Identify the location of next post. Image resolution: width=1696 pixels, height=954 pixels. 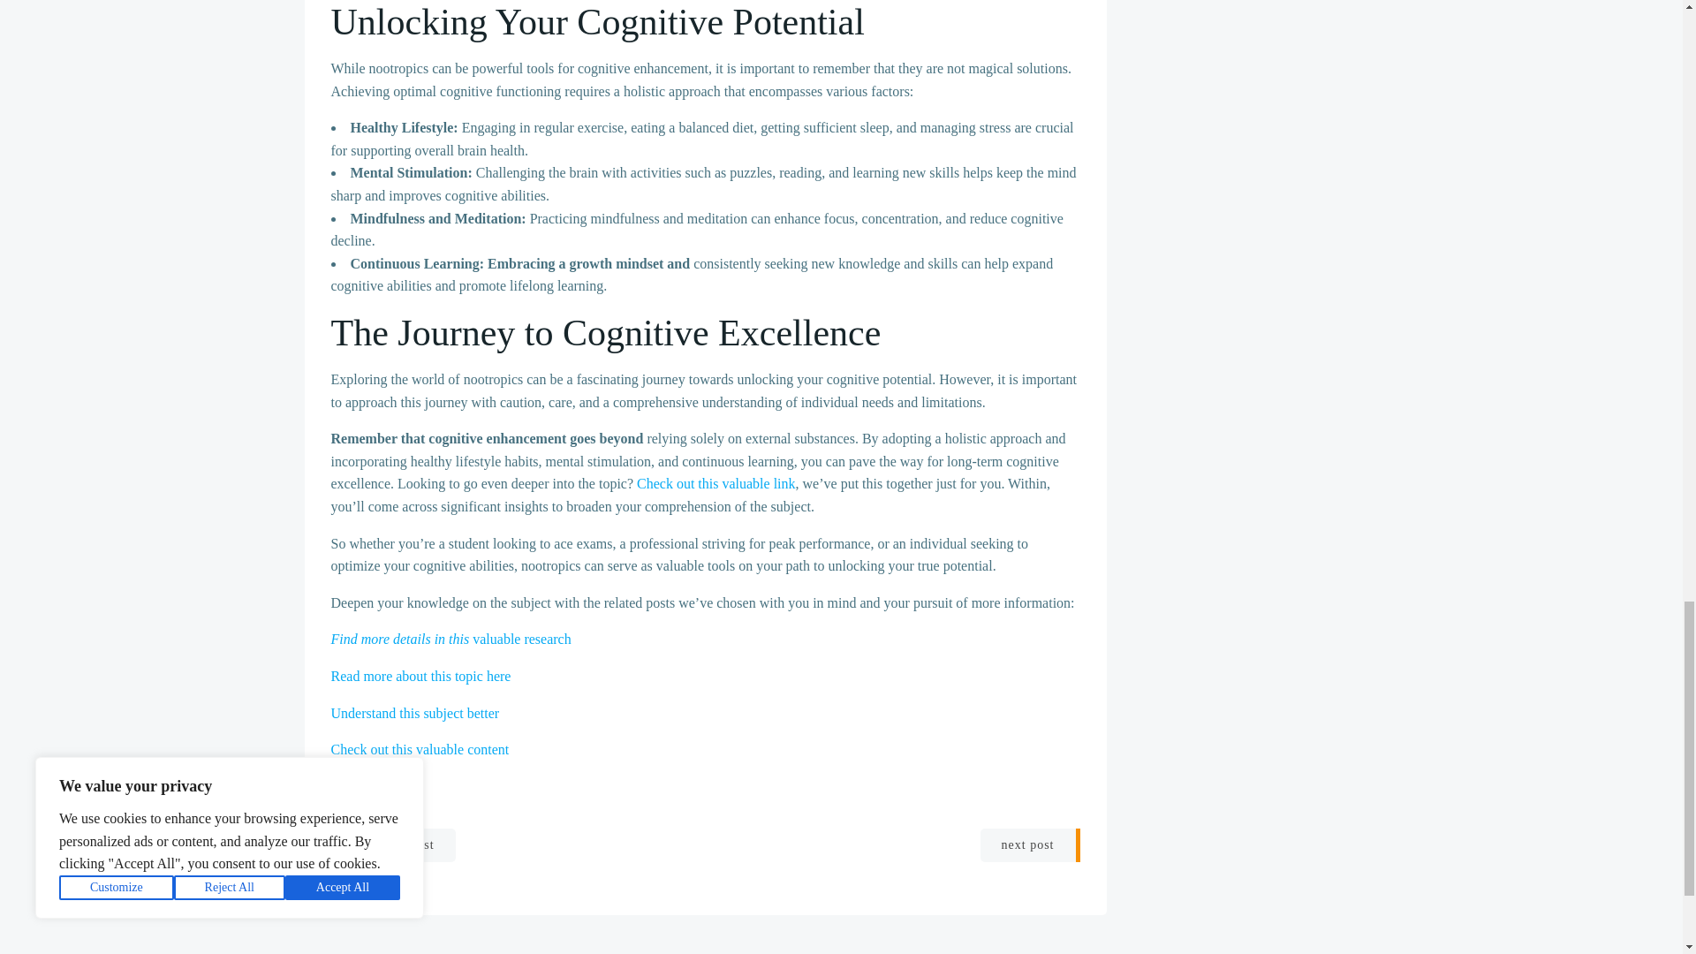
(1030, 845).